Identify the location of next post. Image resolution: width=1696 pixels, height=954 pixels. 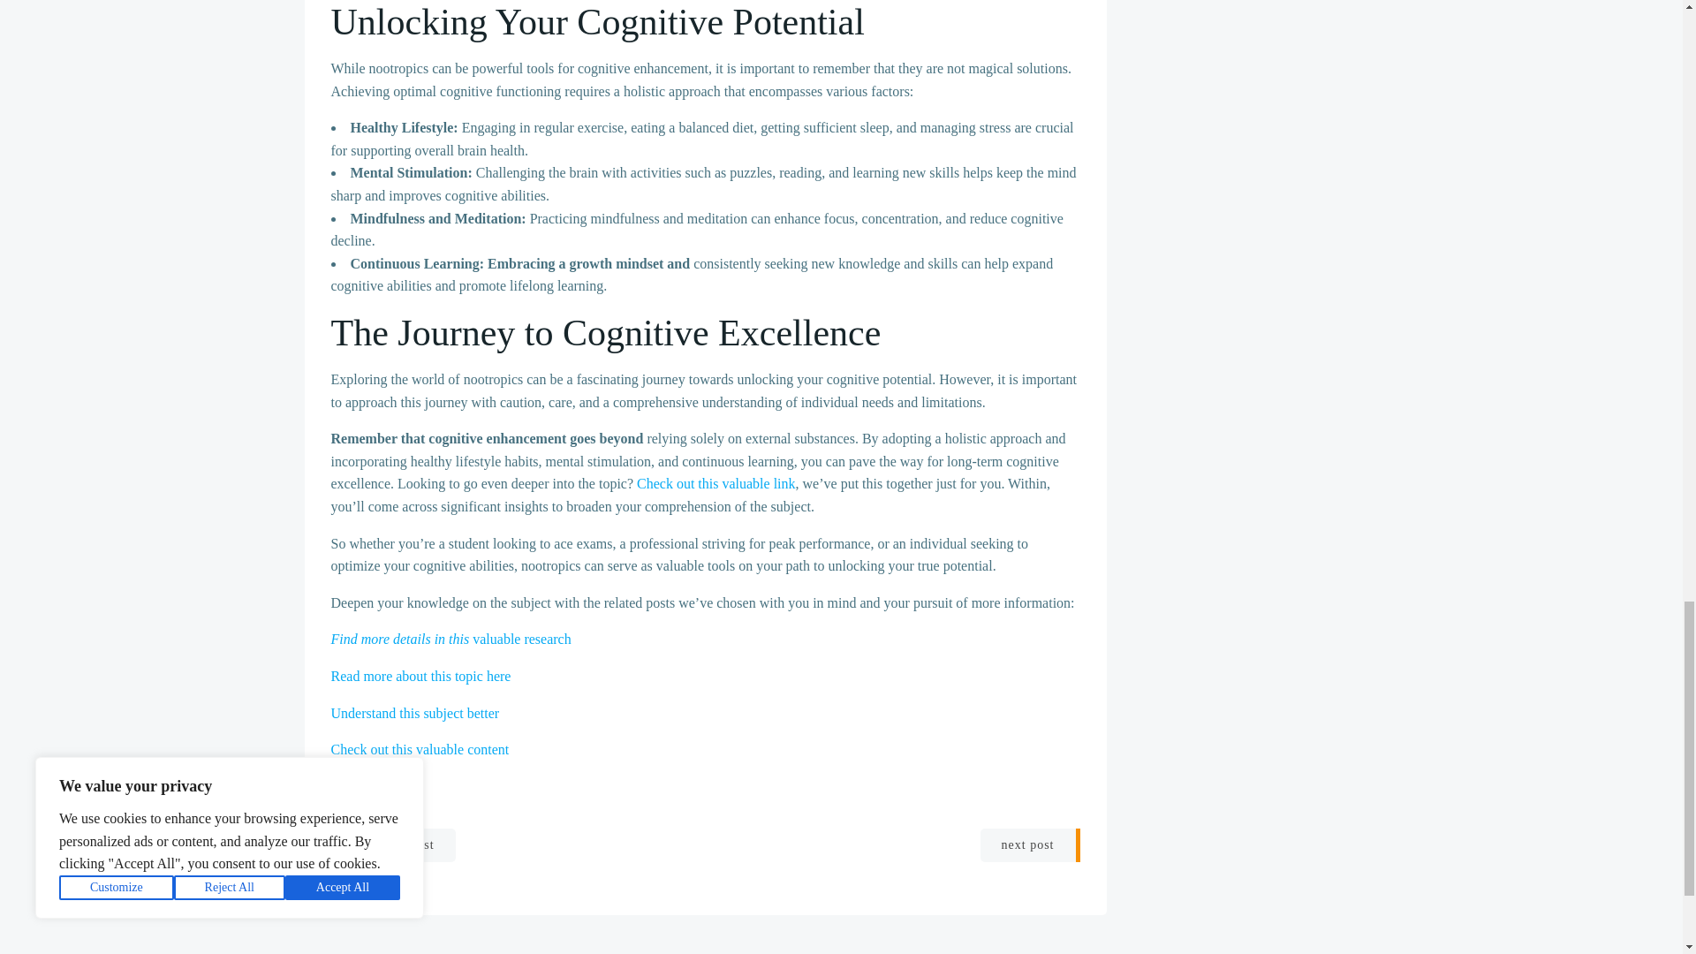
(1030, 845).